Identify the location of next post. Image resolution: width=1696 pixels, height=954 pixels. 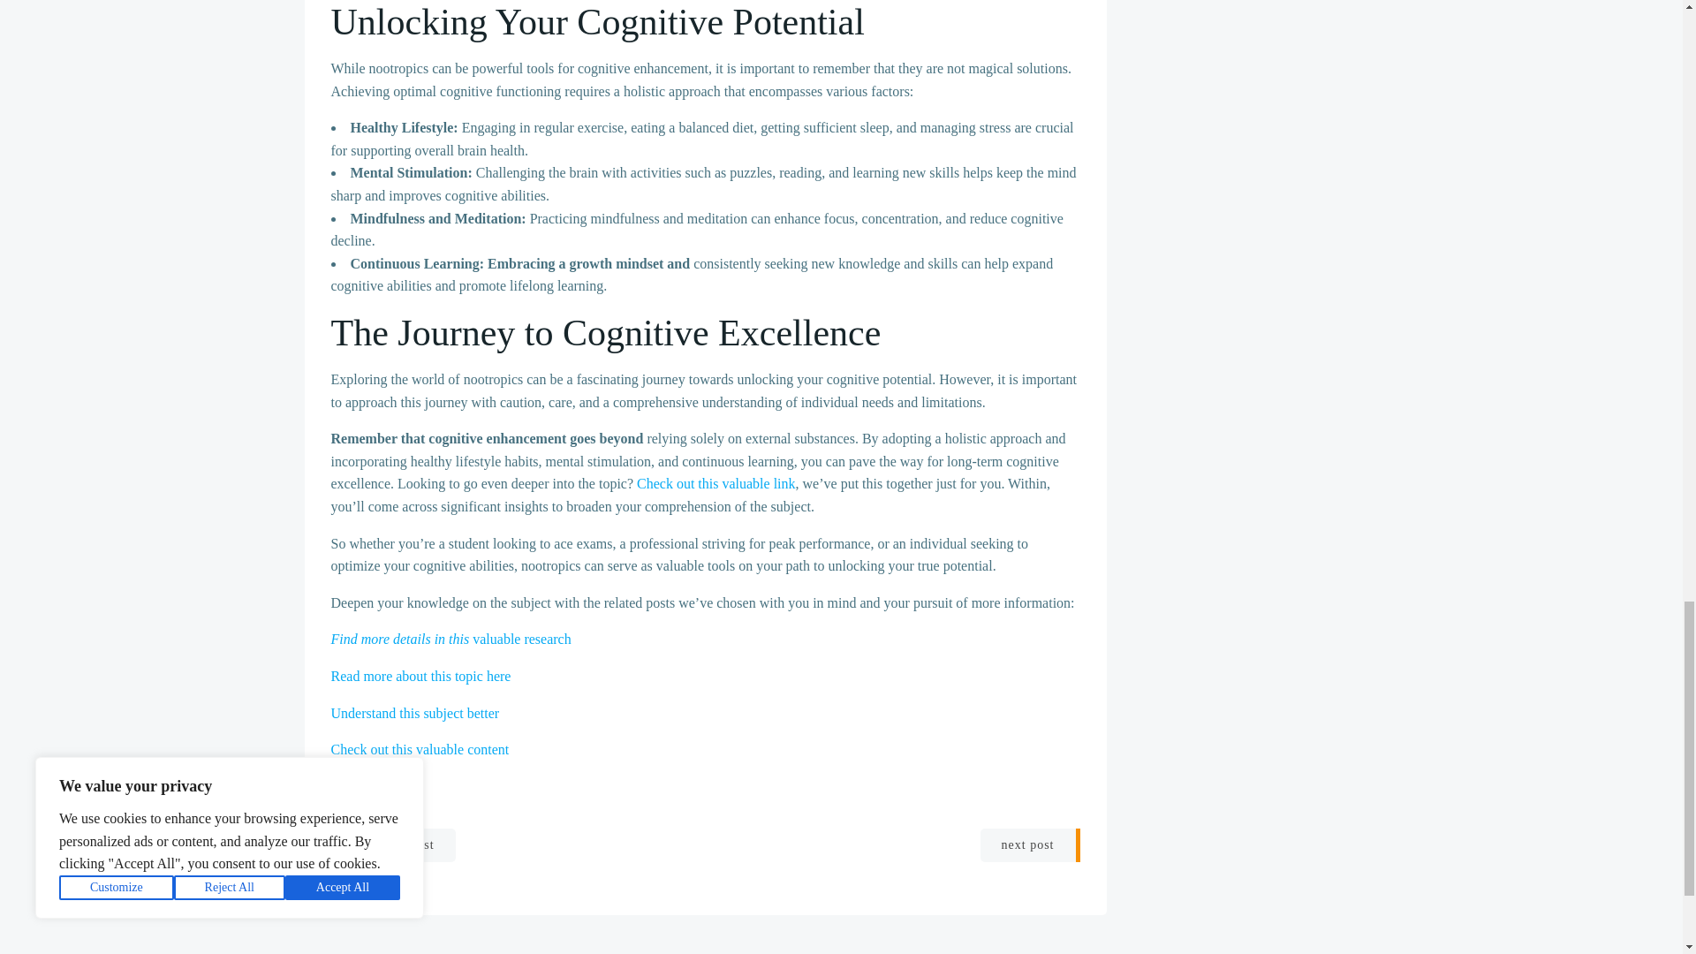
(1030, 845).